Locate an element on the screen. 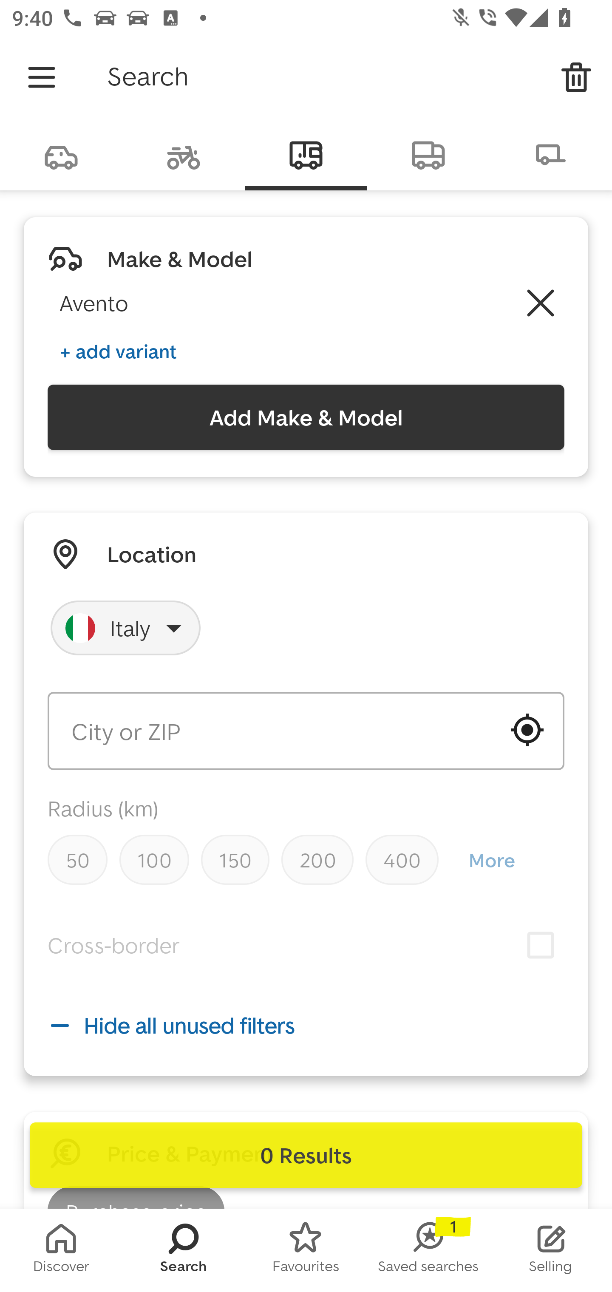 This screenshot has height=1292, width=612. Location is located at coordinates (151, 554).